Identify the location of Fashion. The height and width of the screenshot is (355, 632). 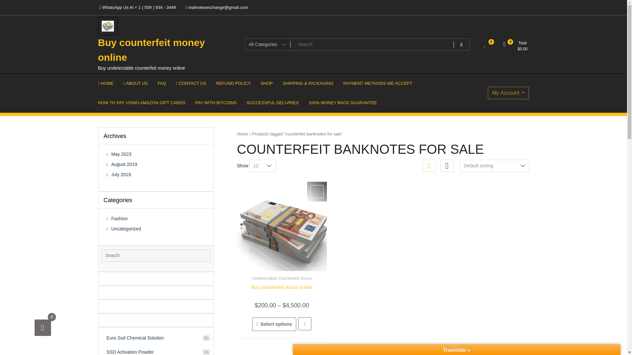
(117, 218).